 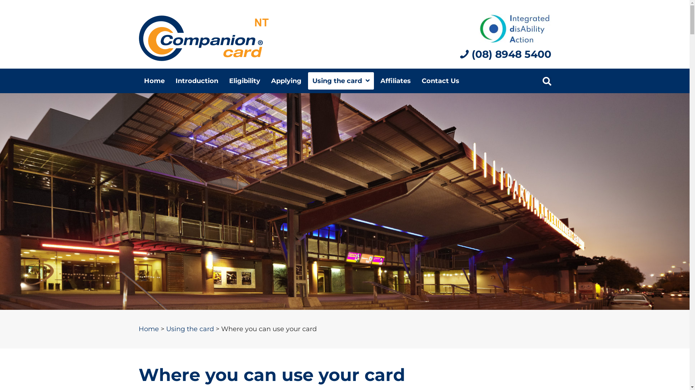 I want to click on Home, so click(x=148, y=329).